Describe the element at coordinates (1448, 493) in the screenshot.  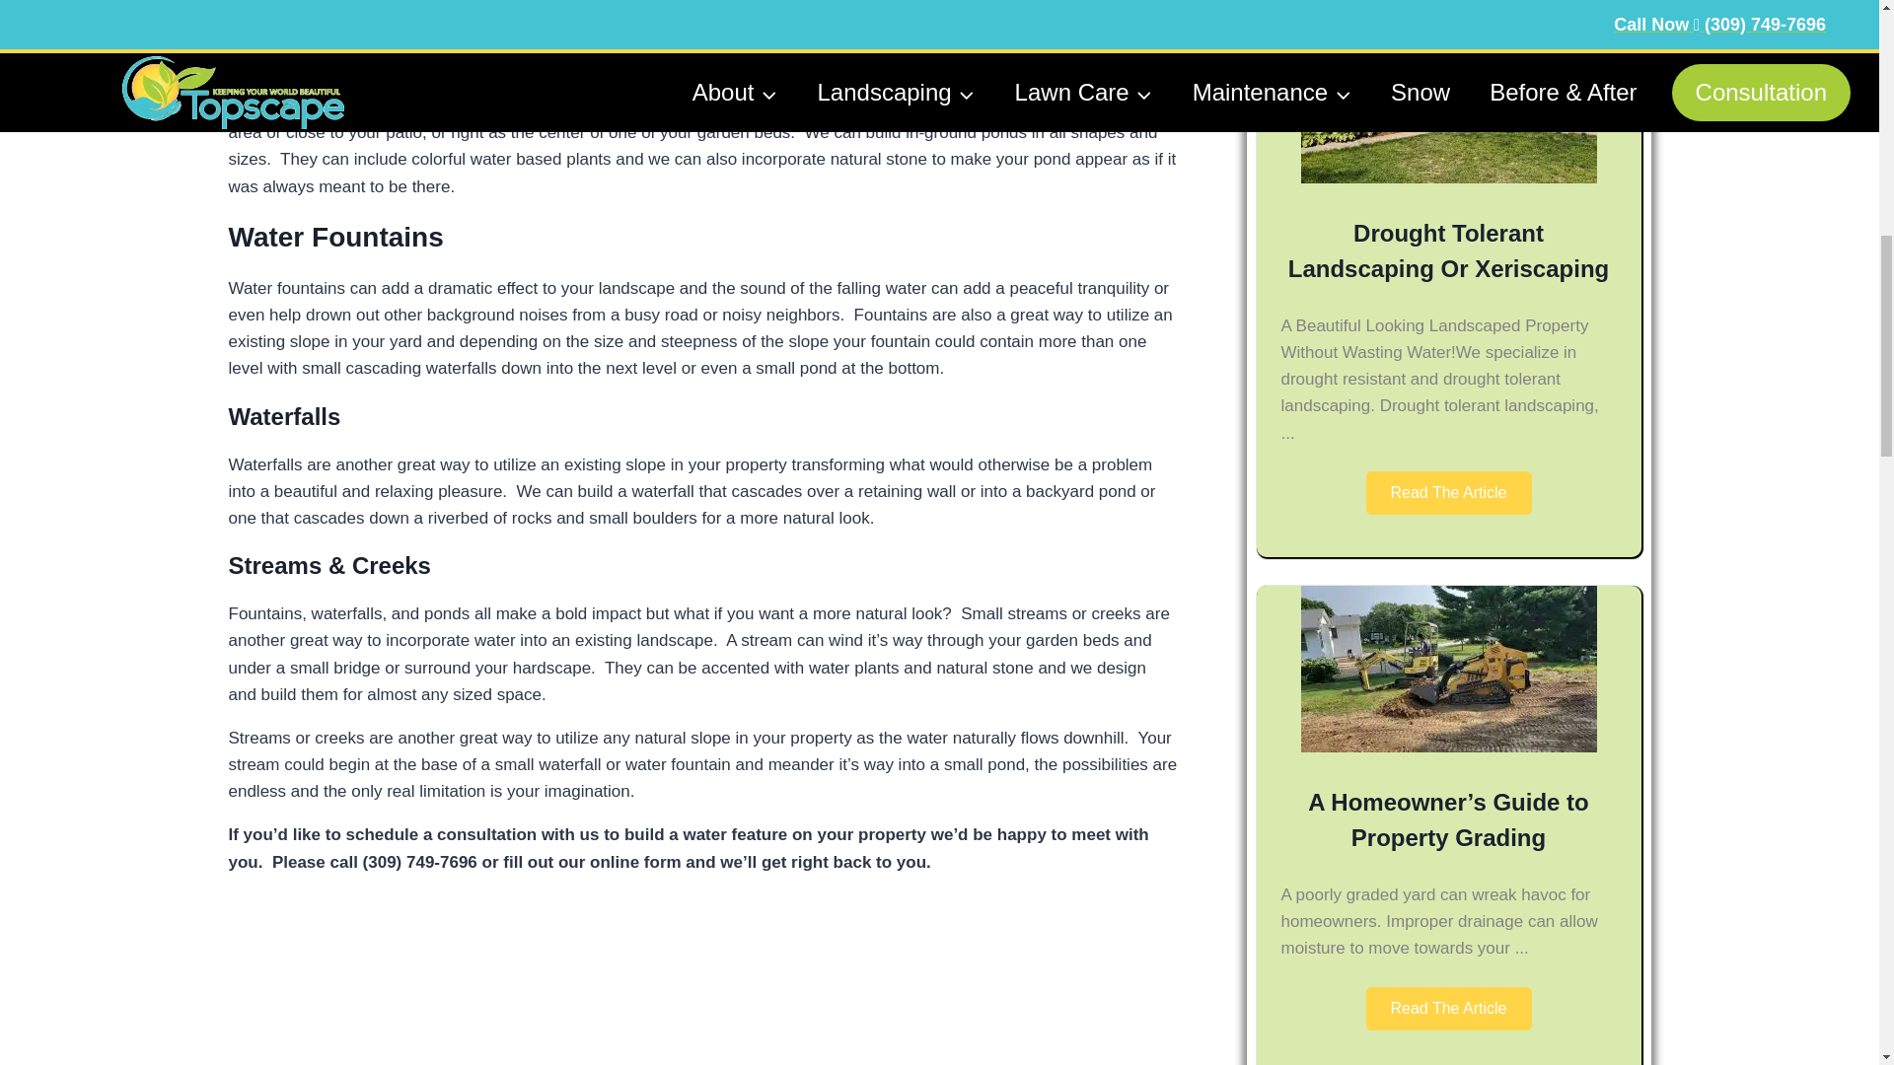
I see `Read The Article` at that location.